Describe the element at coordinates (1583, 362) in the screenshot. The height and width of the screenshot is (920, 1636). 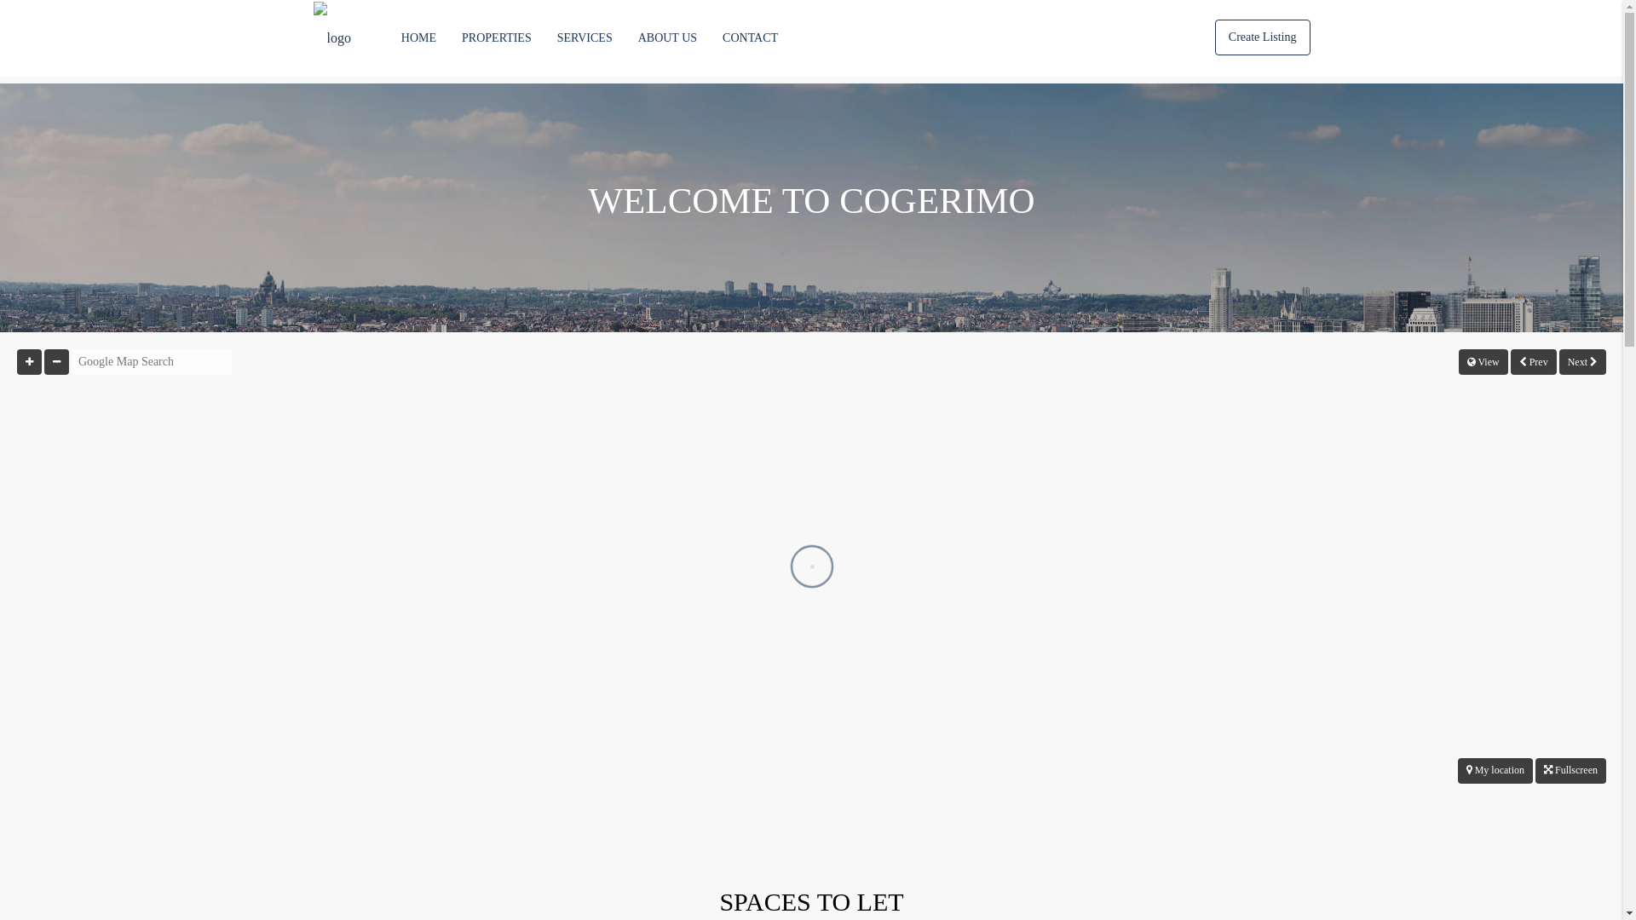
I see `Next` at that location.